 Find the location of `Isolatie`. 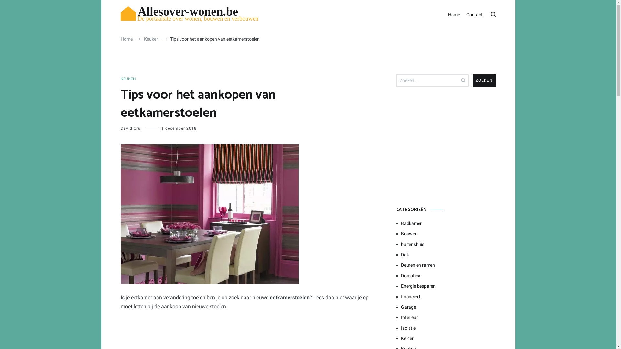

Isolatie is located at coordinates (448, 328).